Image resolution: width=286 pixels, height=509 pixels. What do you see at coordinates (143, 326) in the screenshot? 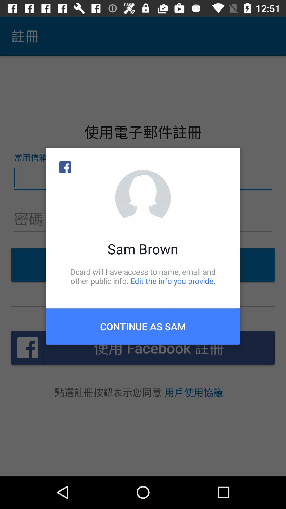
I see `turn off the continue as sam` at bounding box center [143, 326].